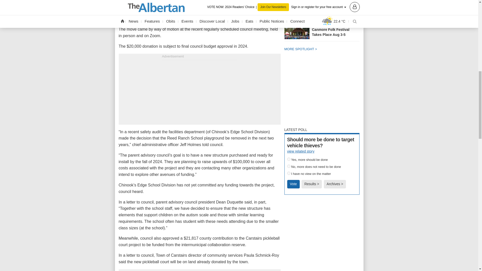 The image size is (482, 271). Describe the element at coordinates (289, 159) in the screenshot. I see `123218` at that location.